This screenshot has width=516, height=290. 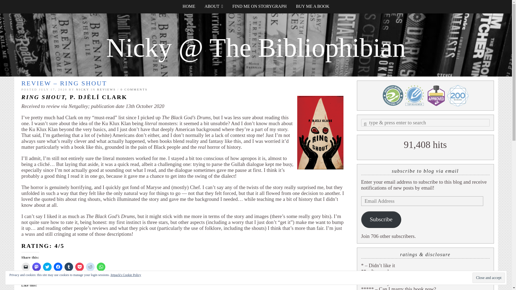 What do you see at coordinates (214, 6) in the screenshot?
I see `ABOUT  ` at bounding box center [214, 6].